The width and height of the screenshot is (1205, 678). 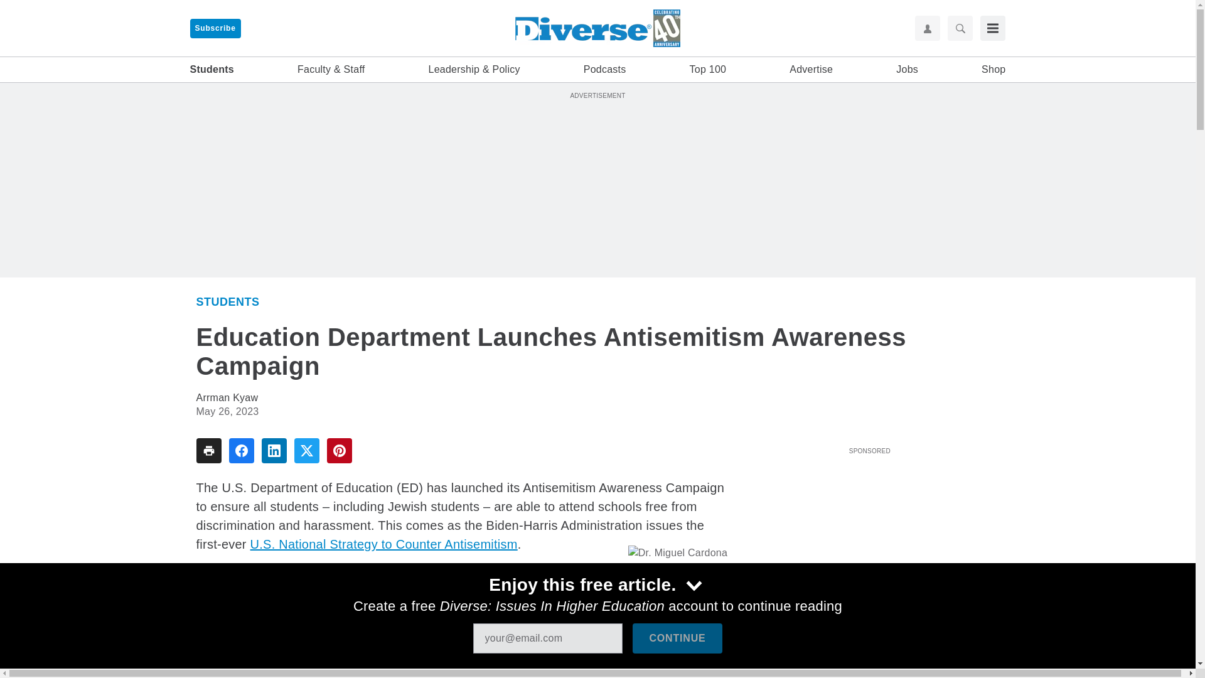 What do you see at coordinates (306, 450) in the screenshot?
I see `Share To twitter` at bounding box center [306, 450].